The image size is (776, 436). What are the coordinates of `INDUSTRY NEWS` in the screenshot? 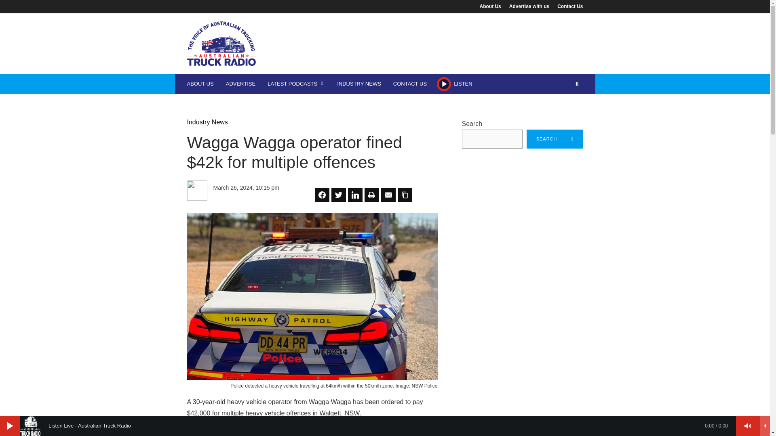 It's located at (359, 84).